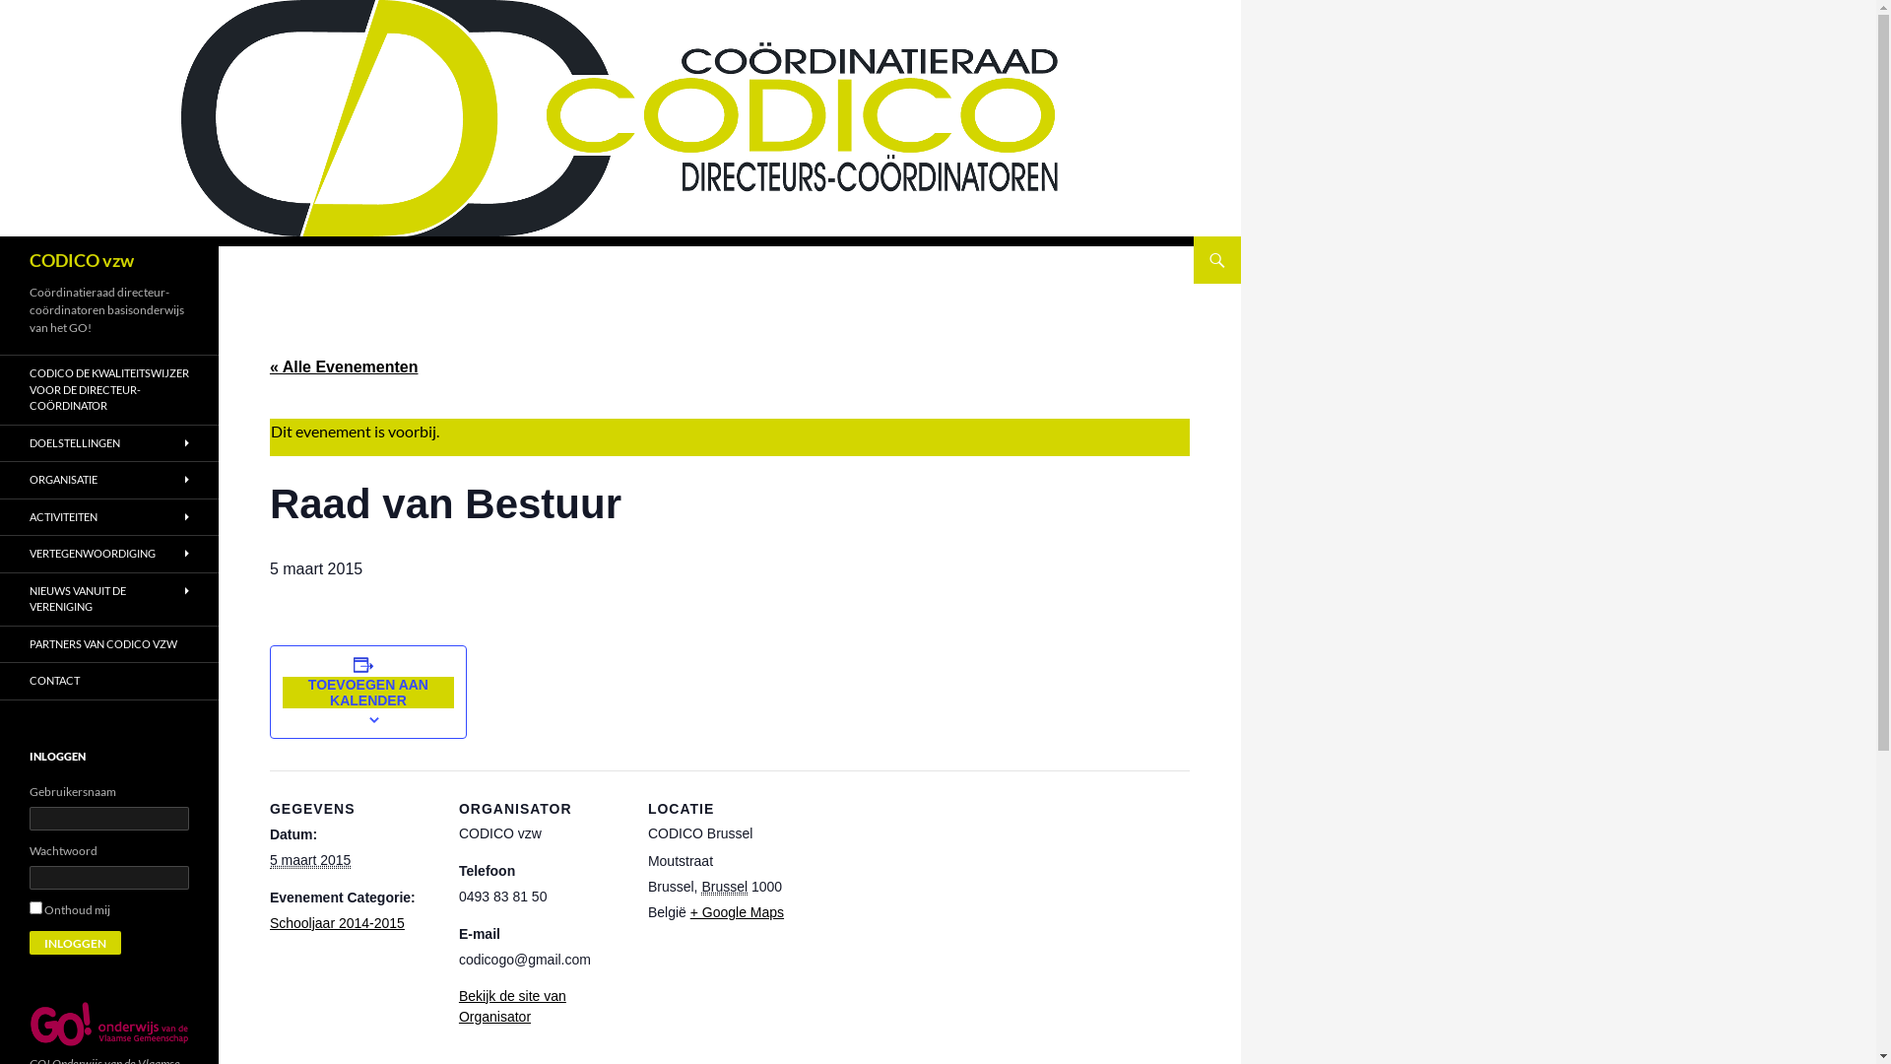  I want to click on NIEUWS VANUIT DE VERENIGING, so click(109, 599).